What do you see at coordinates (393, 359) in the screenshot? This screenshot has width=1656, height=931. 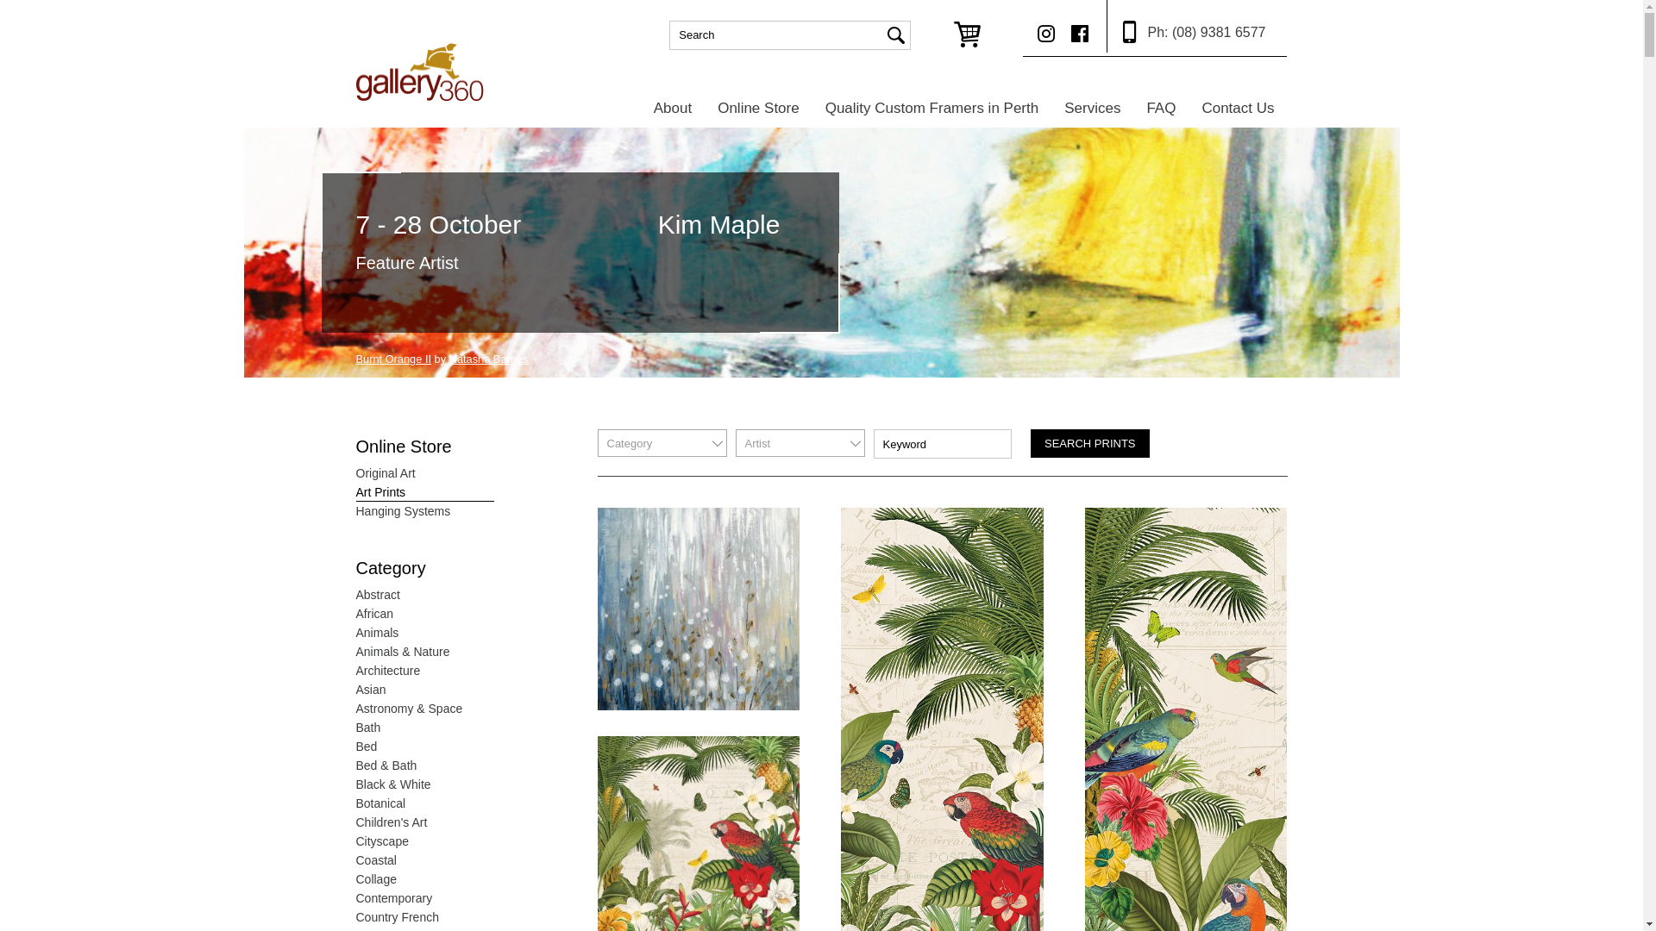 I see `Burnt Orange II` at bounding box center [393, 359].